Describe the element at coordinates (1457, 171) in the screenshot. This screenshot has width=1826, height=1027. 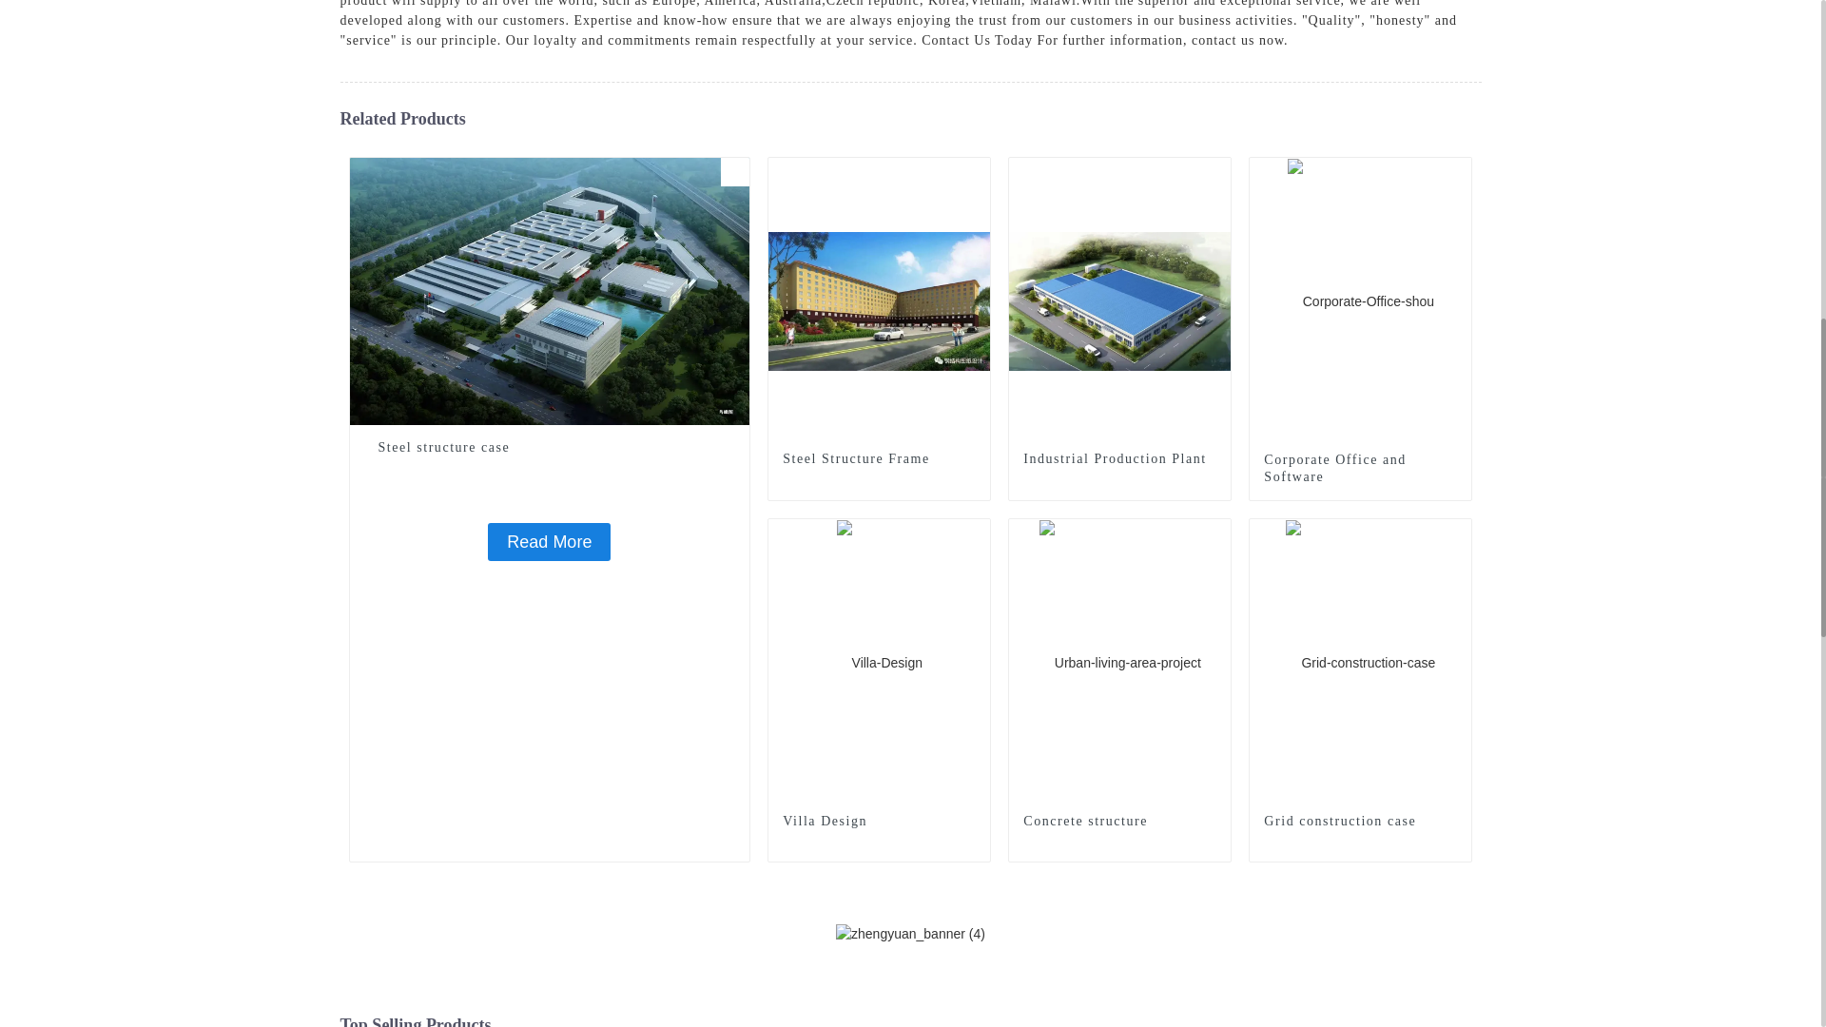
I see `Corporate-Office-shou` at that location.